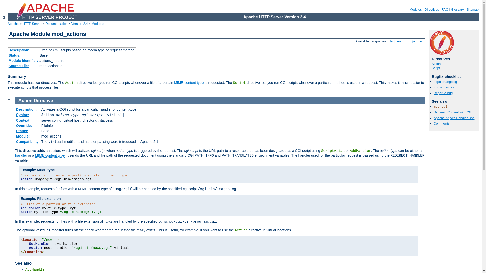 The width and height of the screenshot is (486, 273). Describe the element at coordinates (399, 41) in the screenshot. I see ` en ` at that location.